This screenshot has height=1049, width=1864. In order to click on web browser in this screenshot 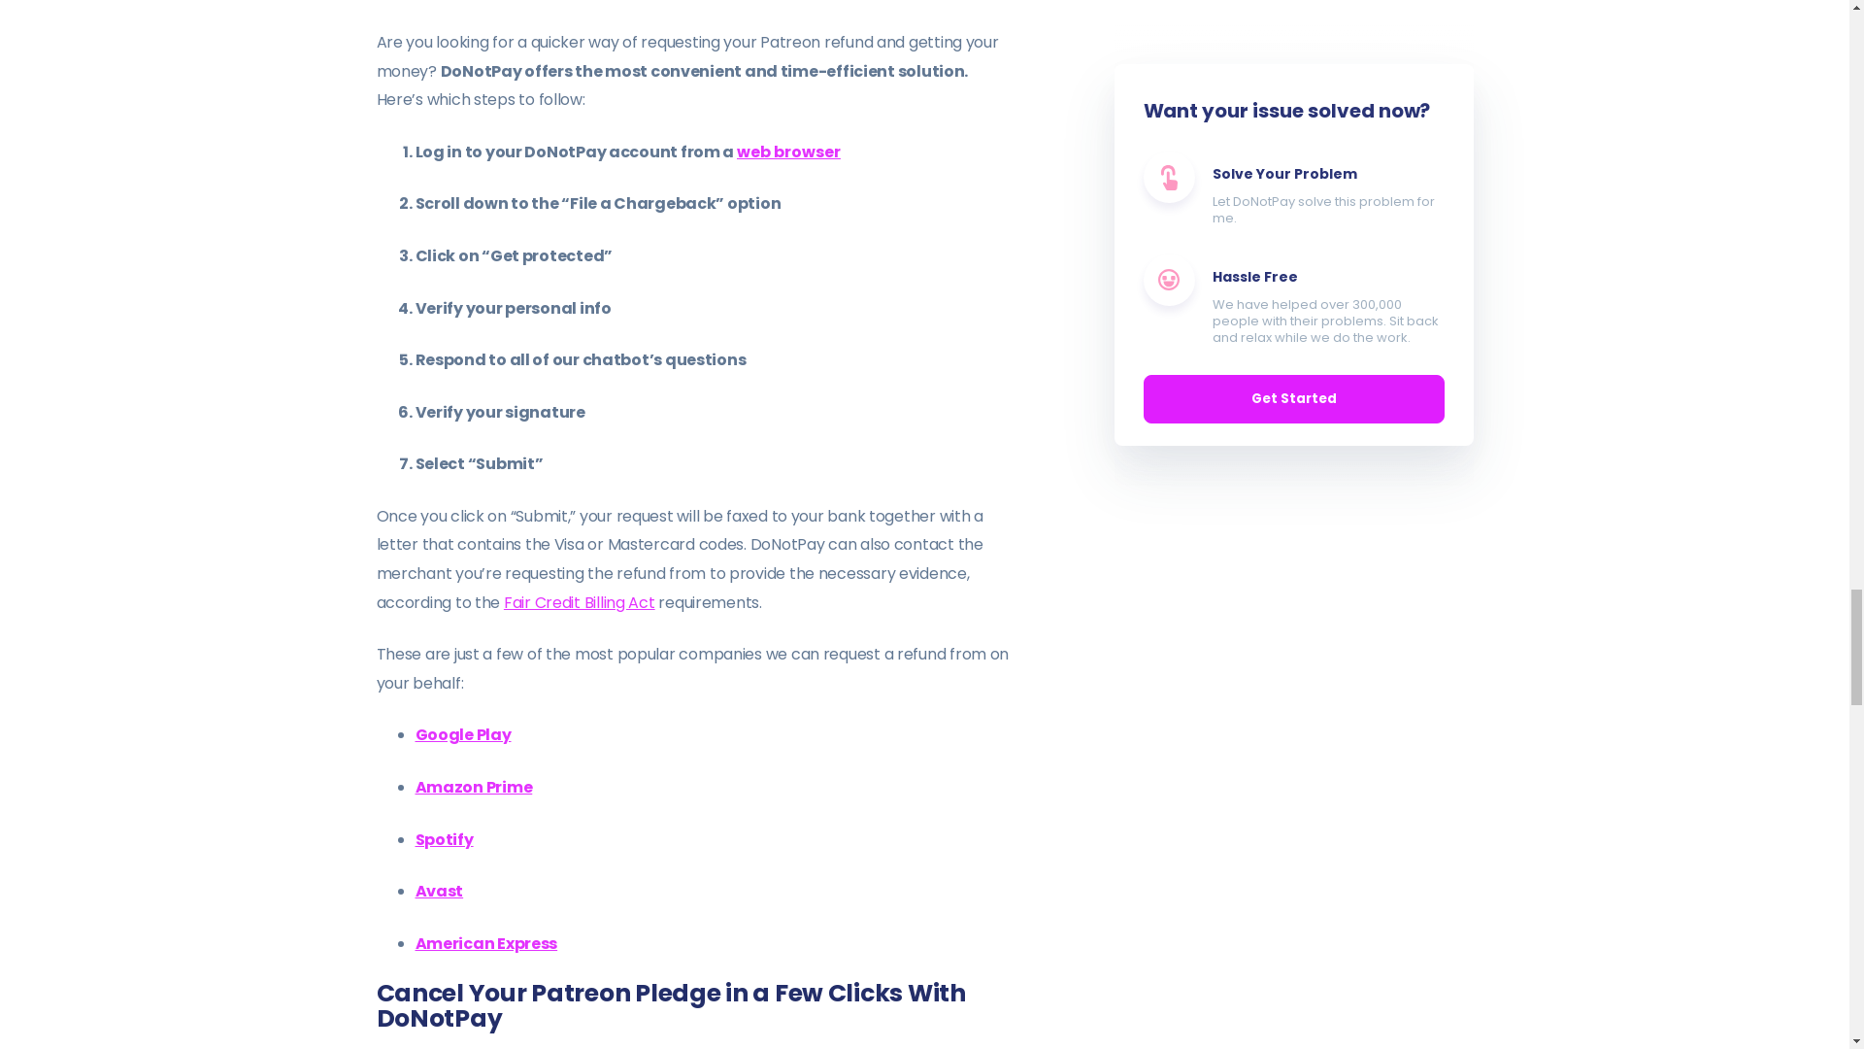, I will do `click(788, 152)`.